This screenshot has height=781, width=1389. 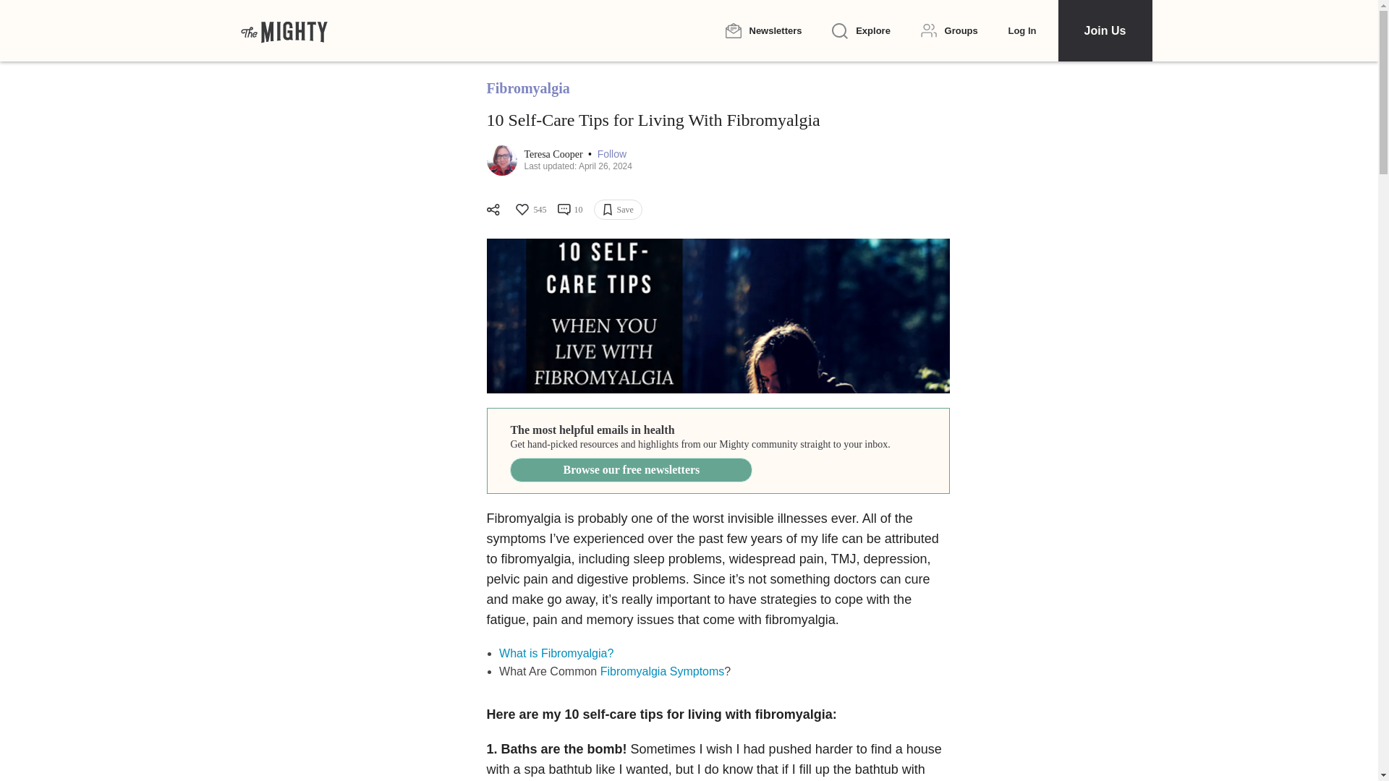 What do you see at coordinates (556, 653) in the screenshot?
I see `What is Fibromyalgia?` at bounding box center [556, 653].